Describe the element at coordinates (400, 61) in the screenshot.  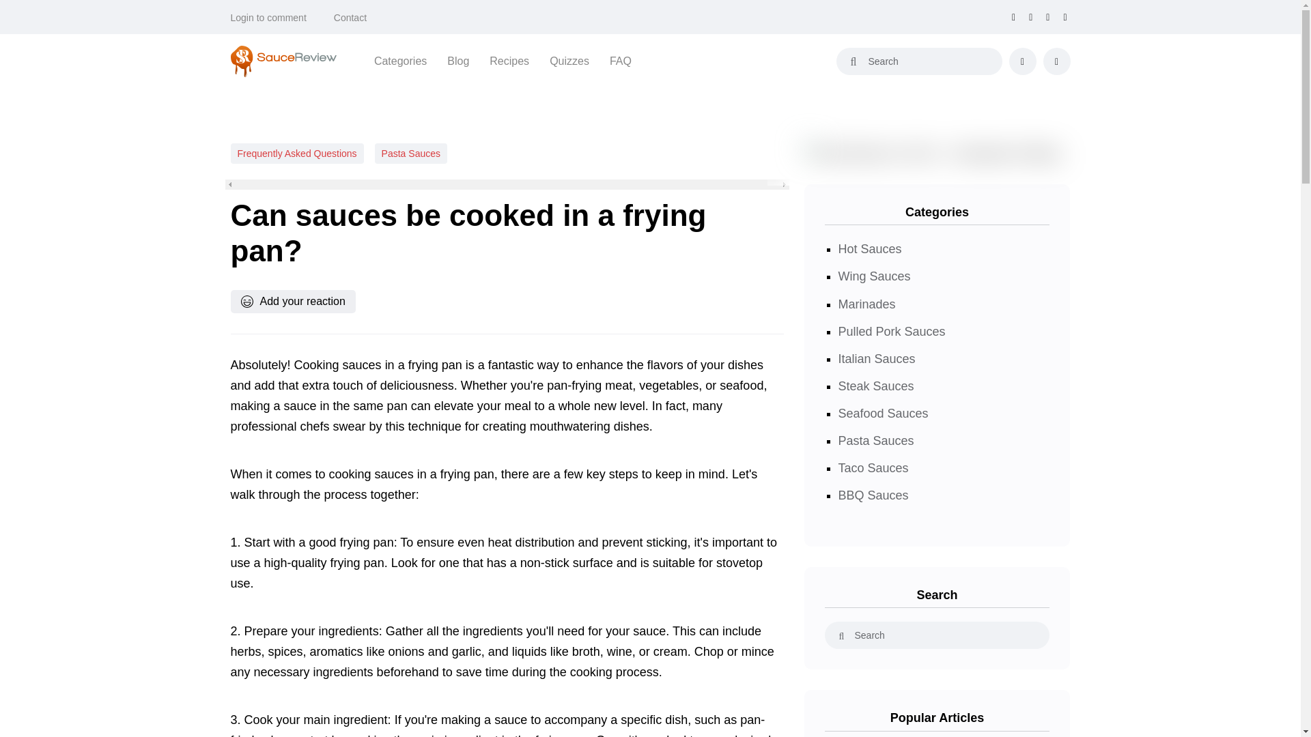
I see `Categories` at that location.